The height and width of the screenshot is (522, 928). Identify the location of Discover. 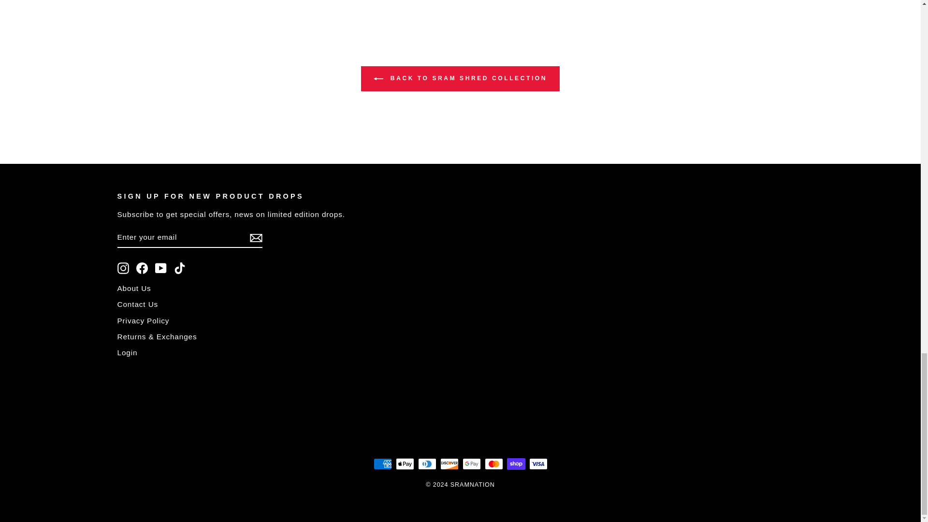
(449, 464).